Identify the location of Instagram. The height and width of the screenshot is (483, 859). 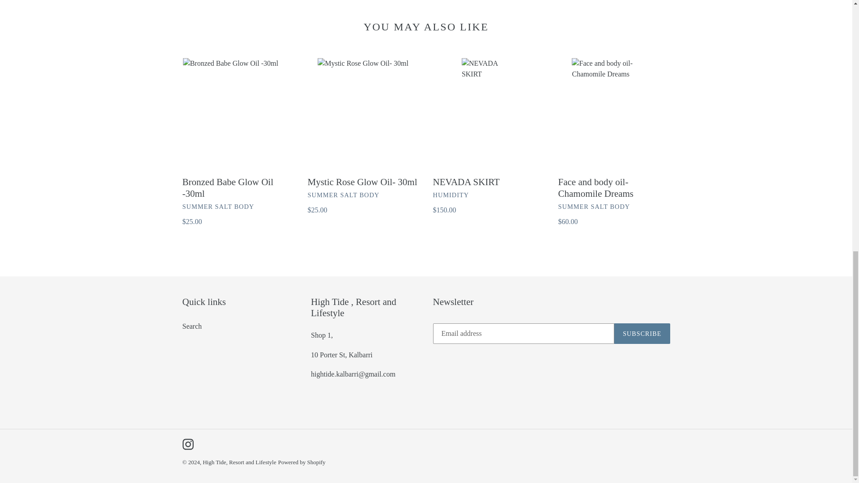
(188, 444).